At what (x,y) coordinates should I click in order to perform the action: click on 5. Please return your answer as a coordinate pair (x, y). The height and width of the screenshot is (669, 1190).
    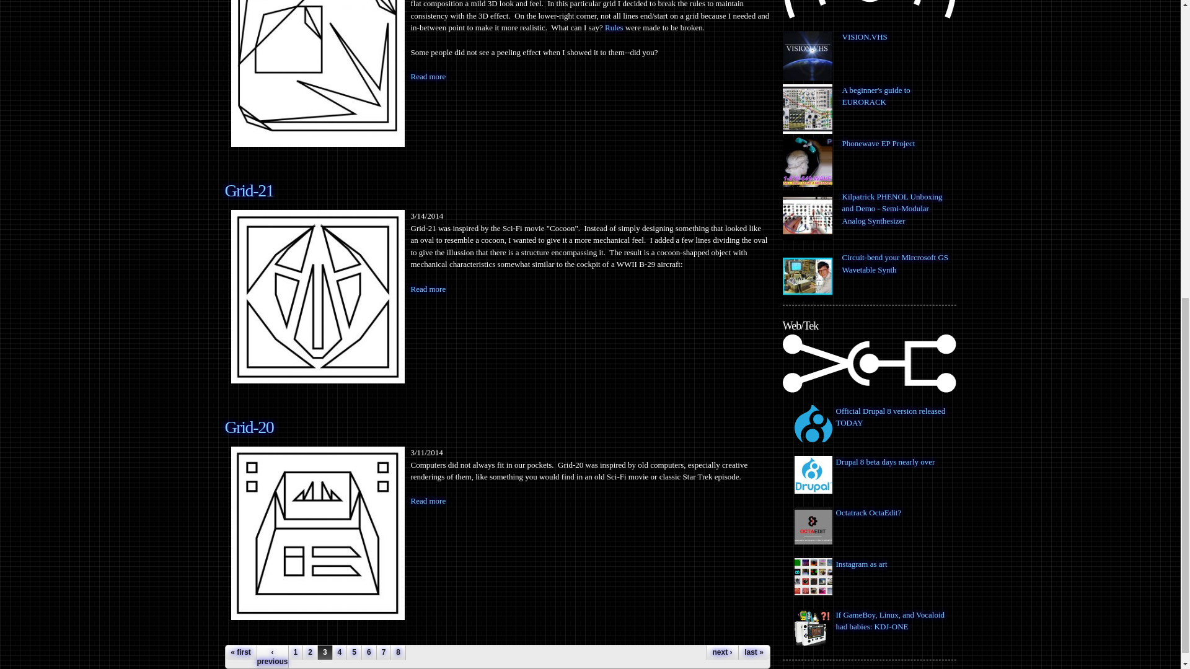
    Looking at the image, I should click on (355, 652).